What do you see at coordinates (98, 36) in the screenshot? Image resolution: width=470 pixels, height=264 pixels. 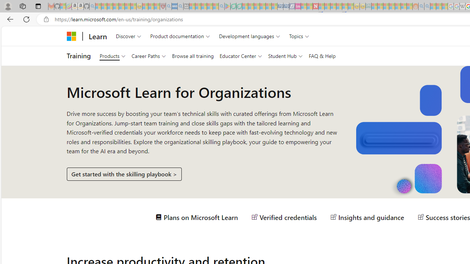 I see `Learn` at bounding box center [98, 36].